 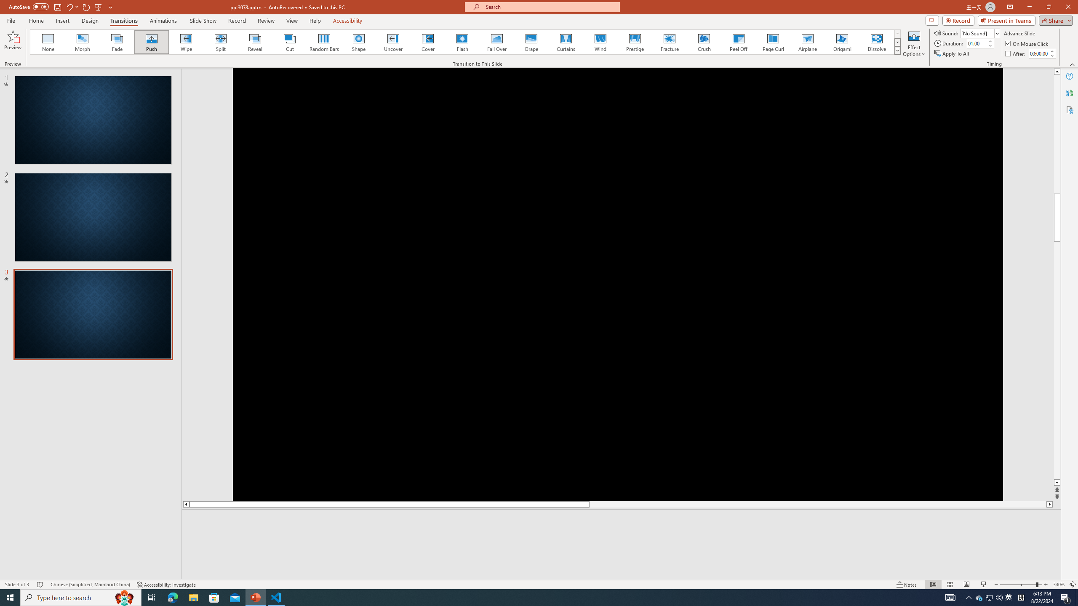 What do you see at coordinates (1052, 56) in the screenshot?
I see `Less` at bounding box center [1052, 56].